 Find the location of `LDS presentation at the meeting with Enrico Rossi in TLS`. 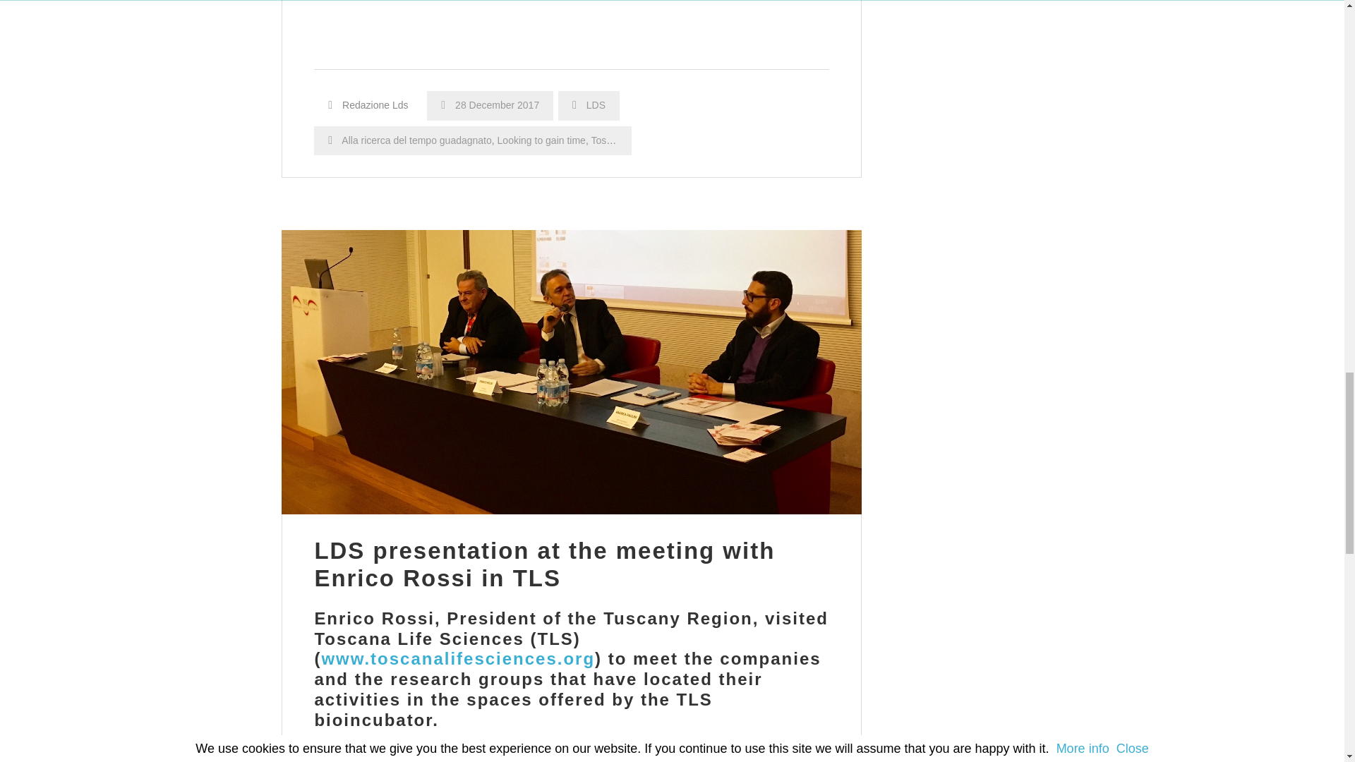

LDS presentation at the meeting with Enrico Rossi in TLS is located at coordinates (545, 564).